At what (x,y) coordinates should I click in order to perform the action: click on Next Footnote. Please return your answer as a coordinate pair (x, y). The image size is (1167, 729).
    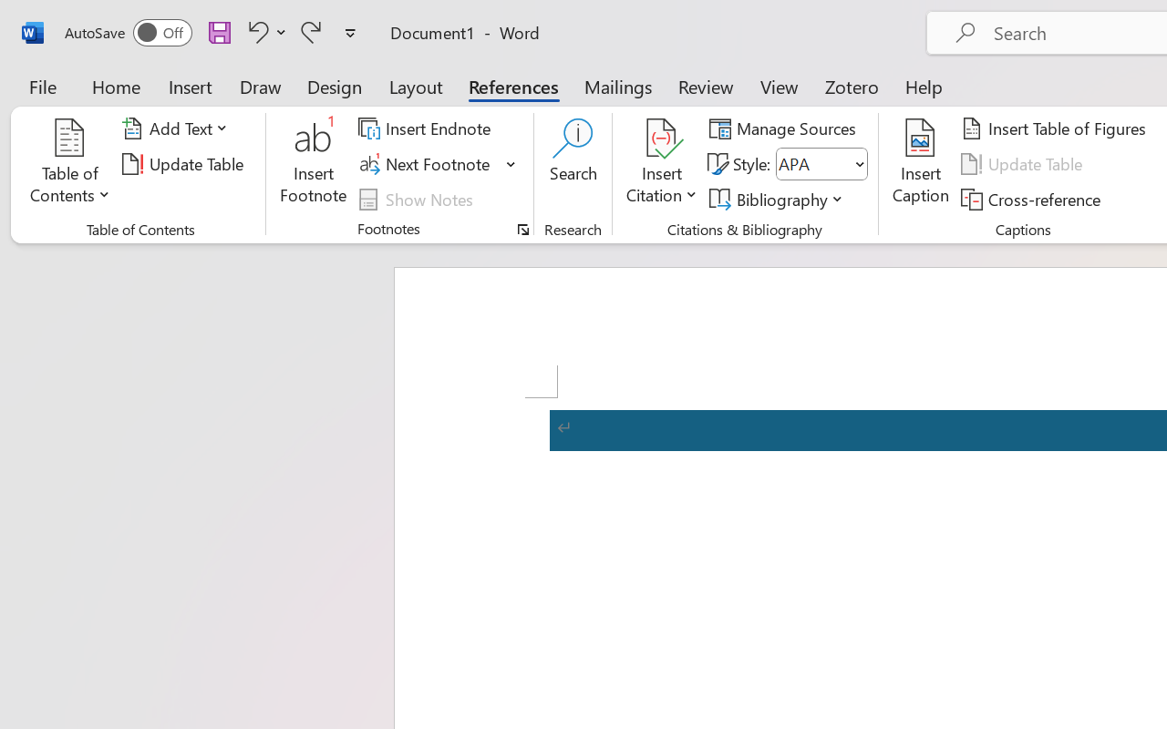
    Looking at the image, I should click on (438, 164).